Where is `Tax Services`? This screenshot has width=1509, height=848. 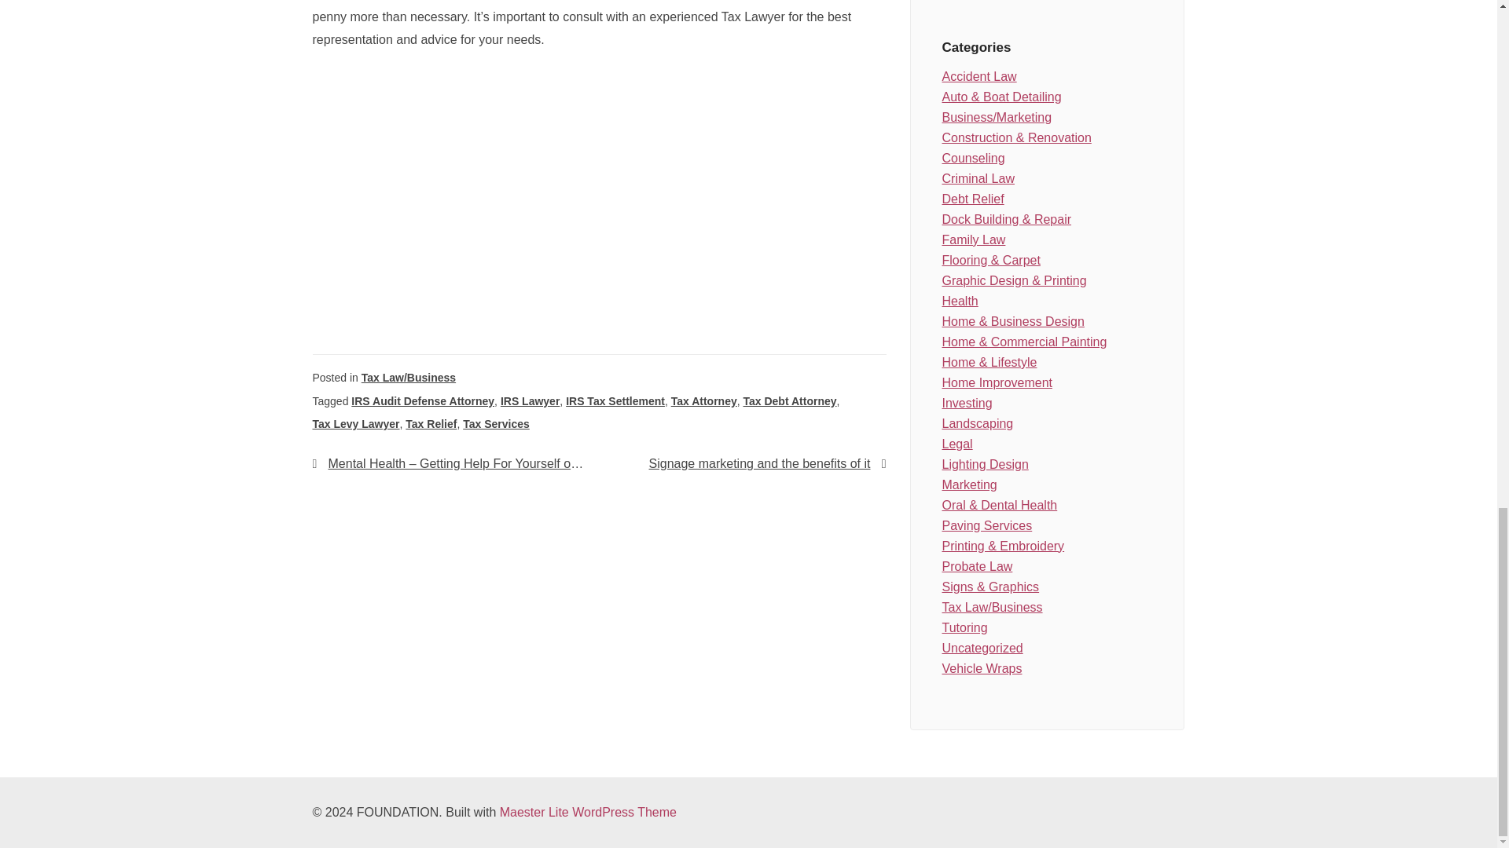 Tax Services is located at coordinates (496, 424).